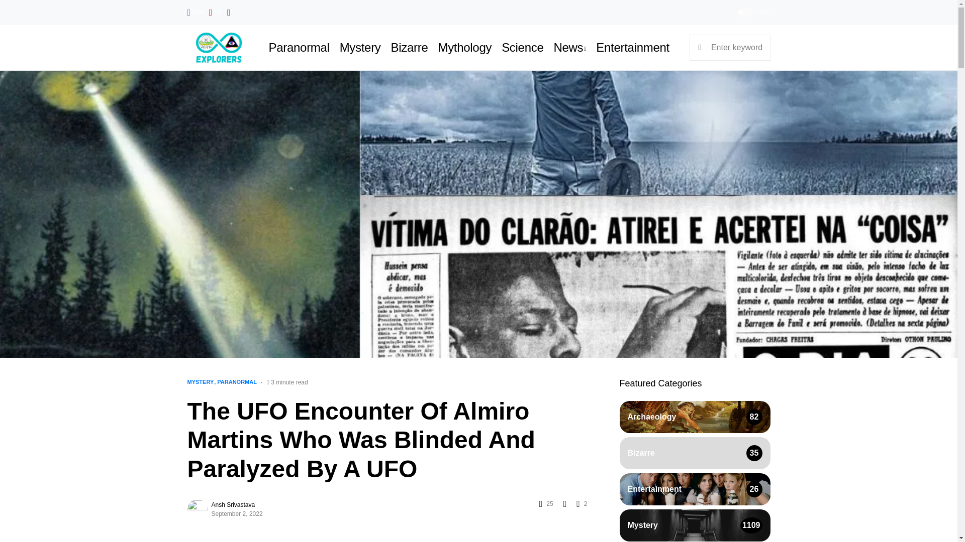  What do you see at coordinates (464, 47) in the screenshot?
I see `Mythology` at bounding box center [464, 47].